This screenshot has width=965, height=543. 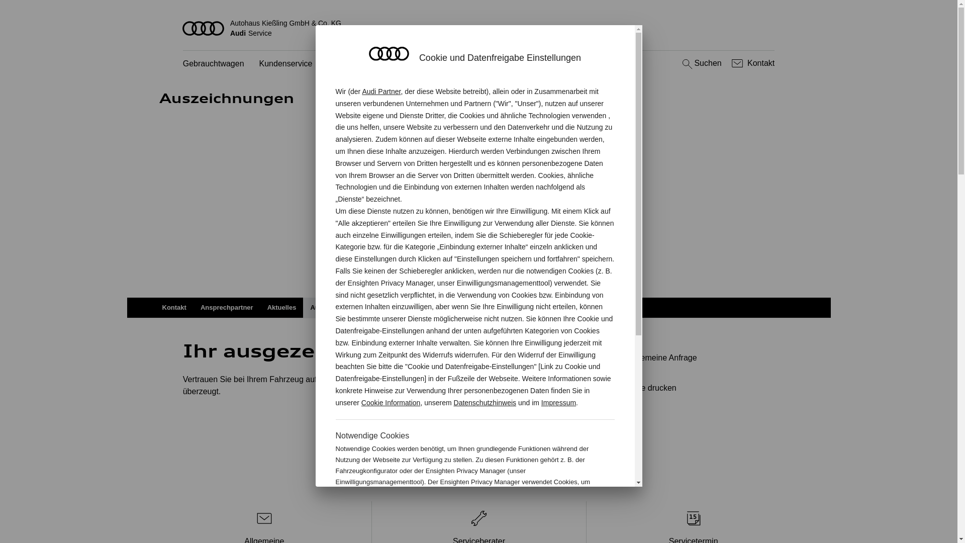 What do you see at coordinates (689, 358) in the screenshot?
I see `Allgemeine Anfrage` at bounding box center [689, 358].